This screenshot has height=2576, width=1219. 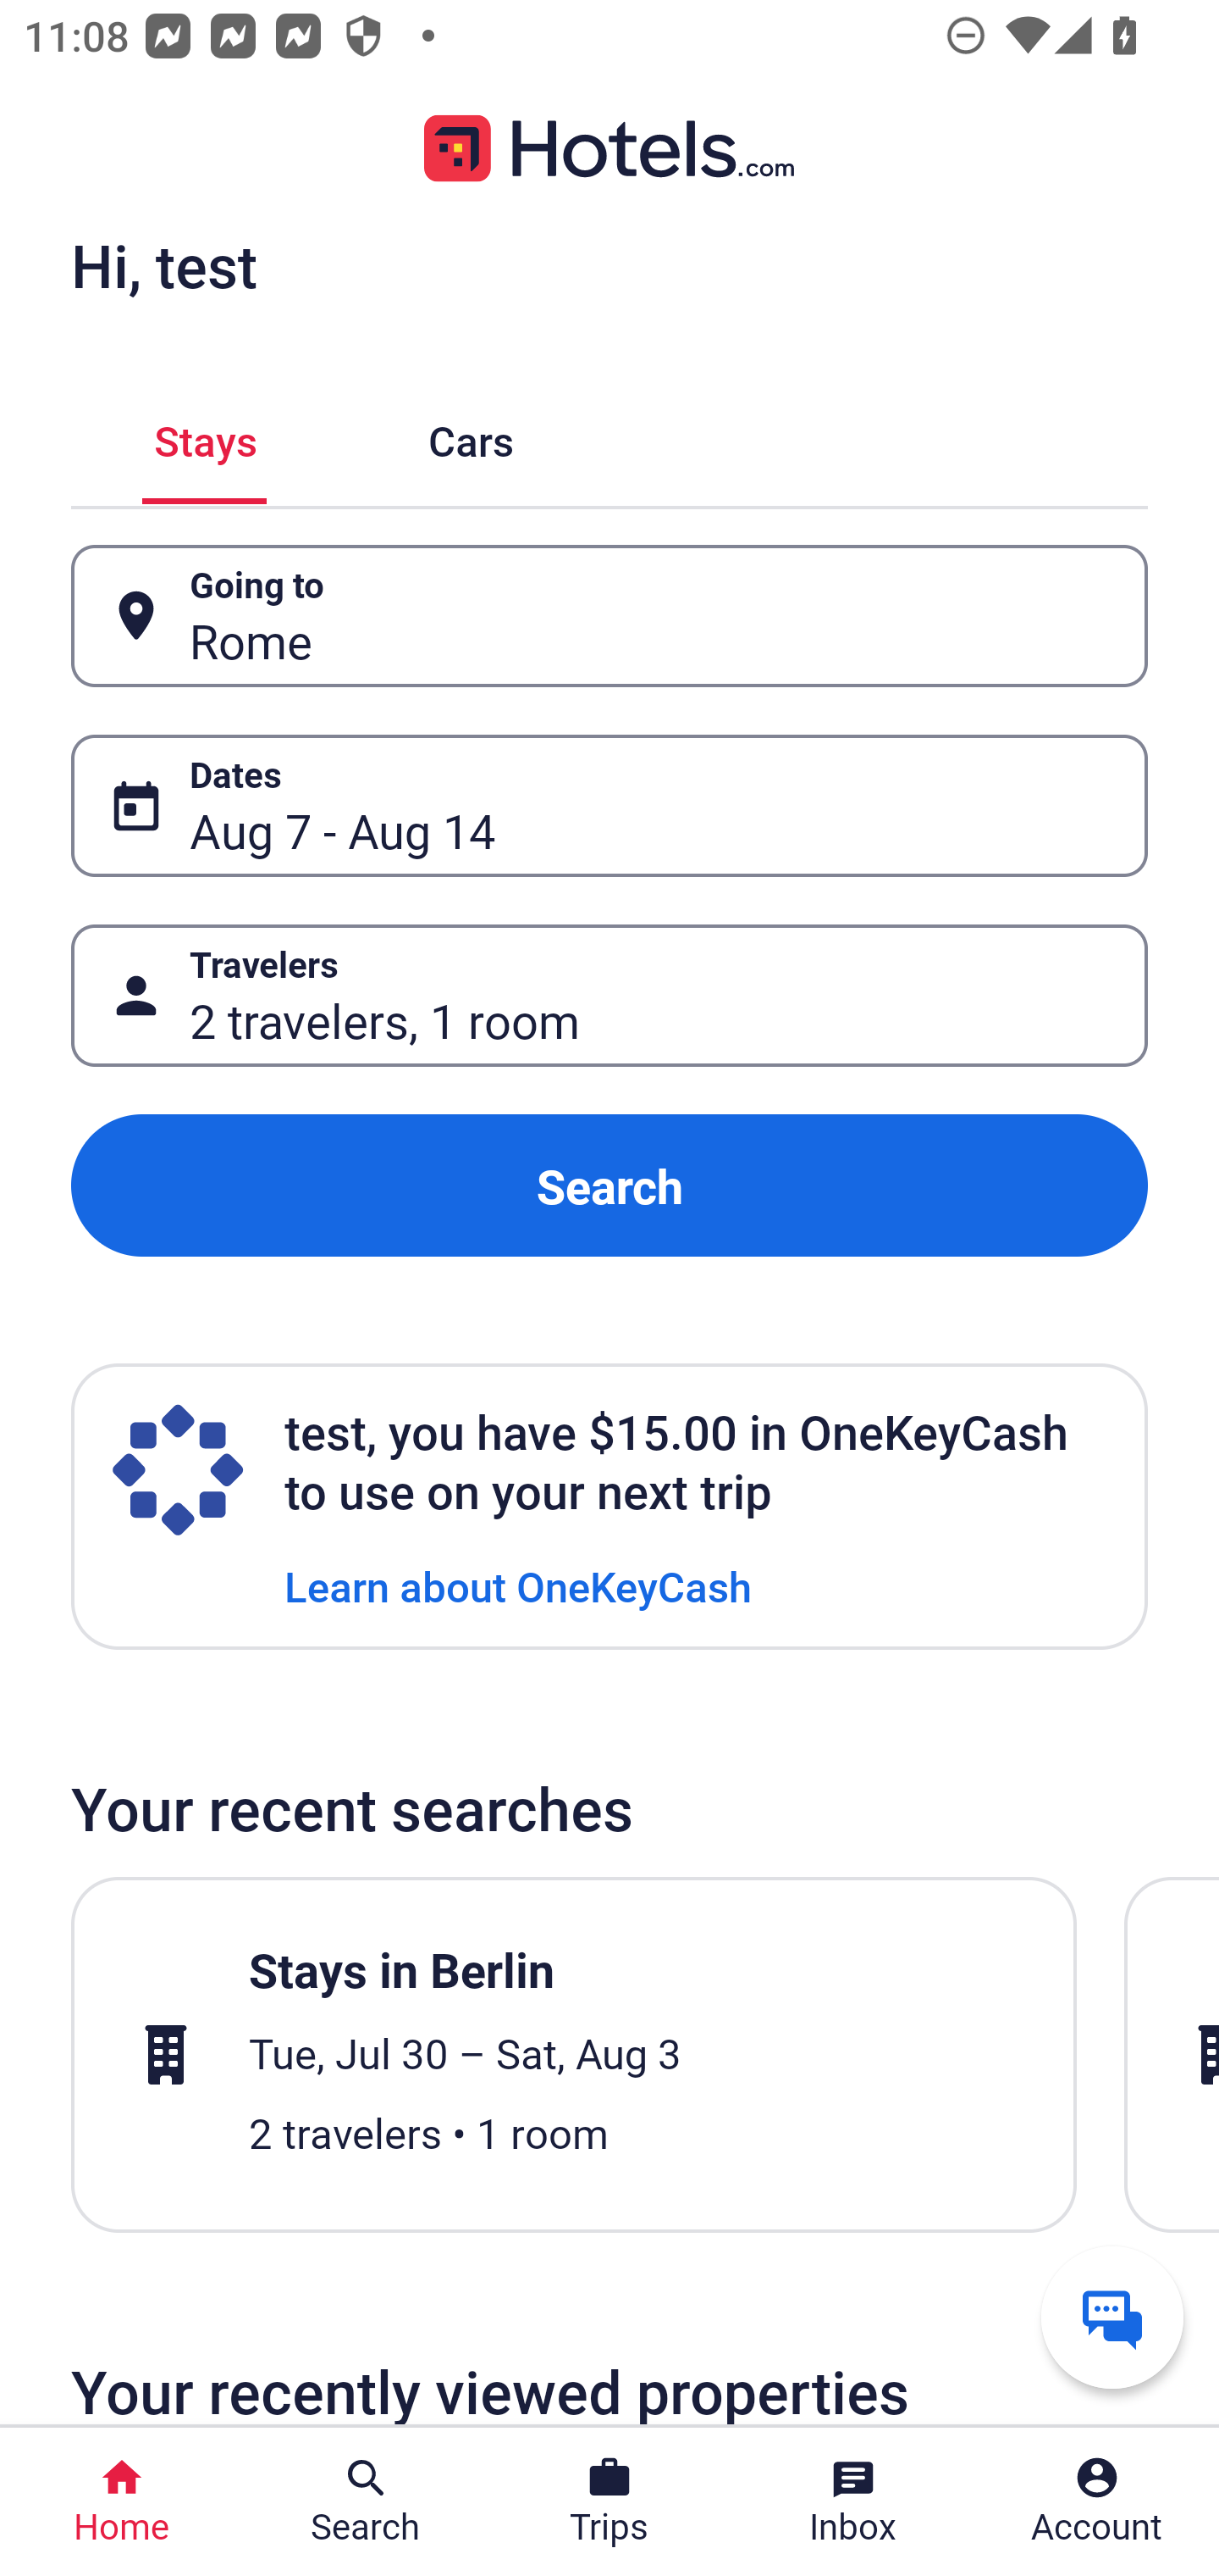 What do you see at coordinates (609, 805) in the screenshot?
I see `Dates Button Aug 7 - Aug 14` at bounding box center [609, 805].